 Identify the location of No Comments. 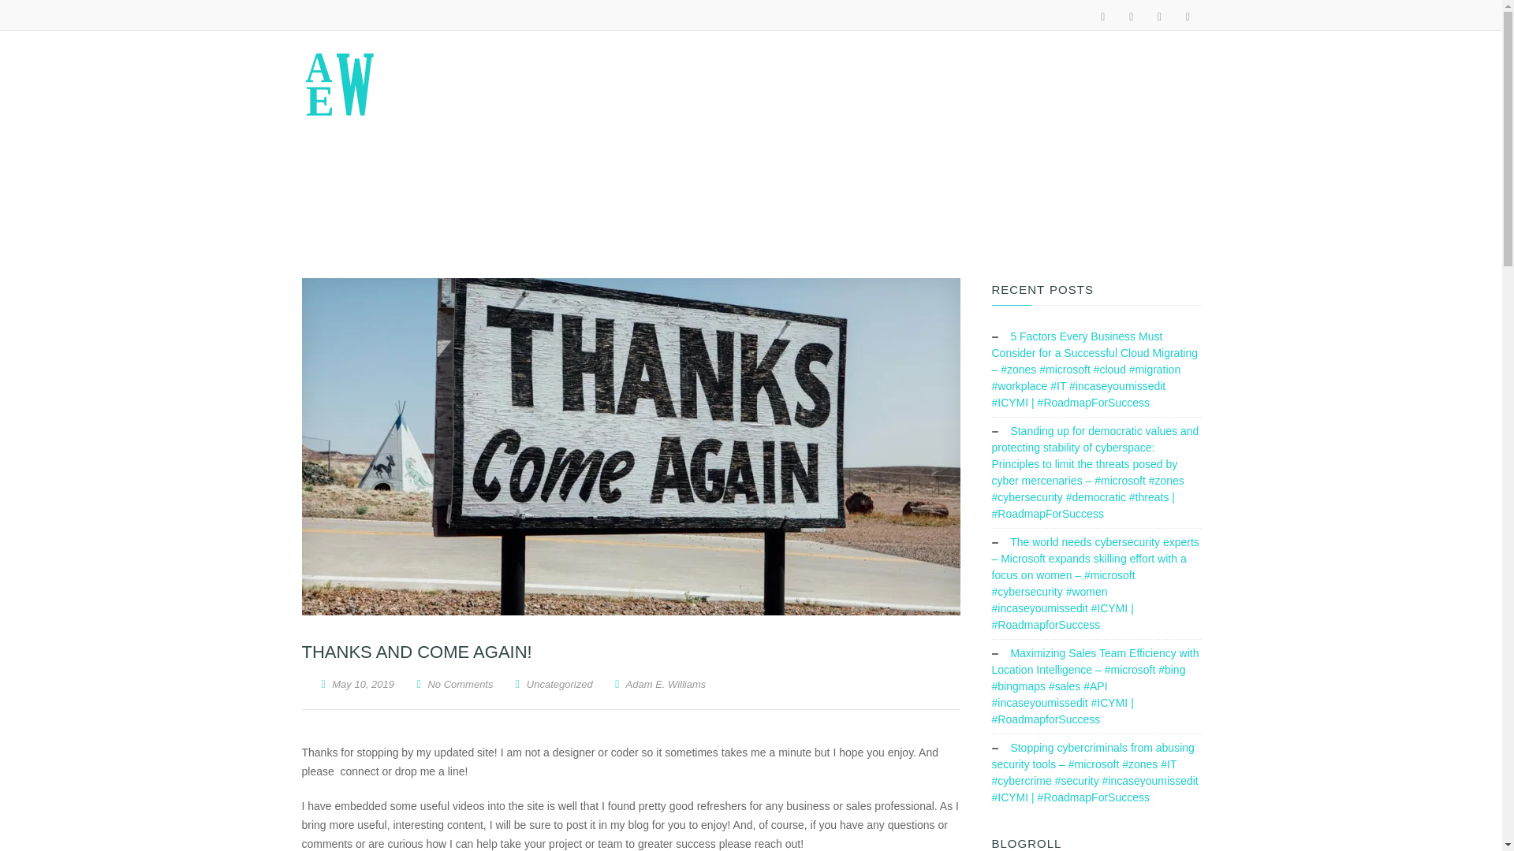
(460, 684).